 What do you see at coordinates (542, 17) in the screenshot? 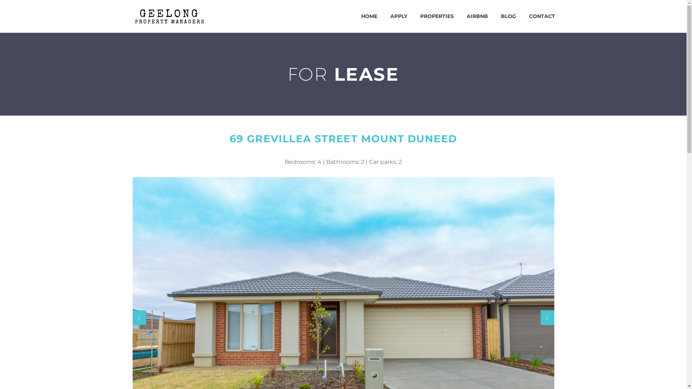
I see `CONTACT` at bounding box center [542, 17].